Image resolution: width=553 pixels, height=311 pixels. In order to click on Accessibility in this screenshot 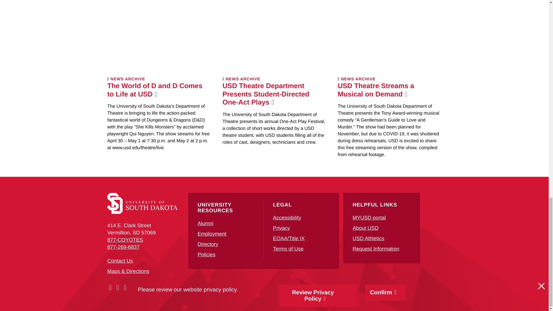, I will do `click(287, 218)`.